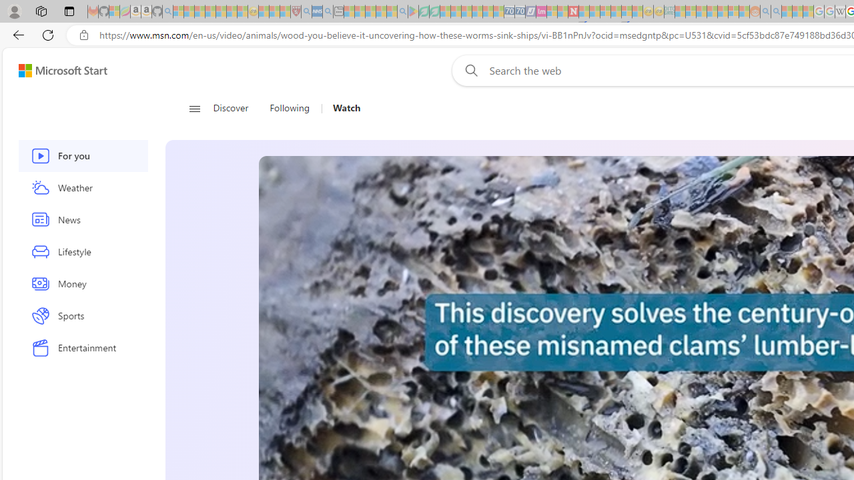 This screenshot has height=480, width=854. I want to click on Skip to content, so click(57, 71).